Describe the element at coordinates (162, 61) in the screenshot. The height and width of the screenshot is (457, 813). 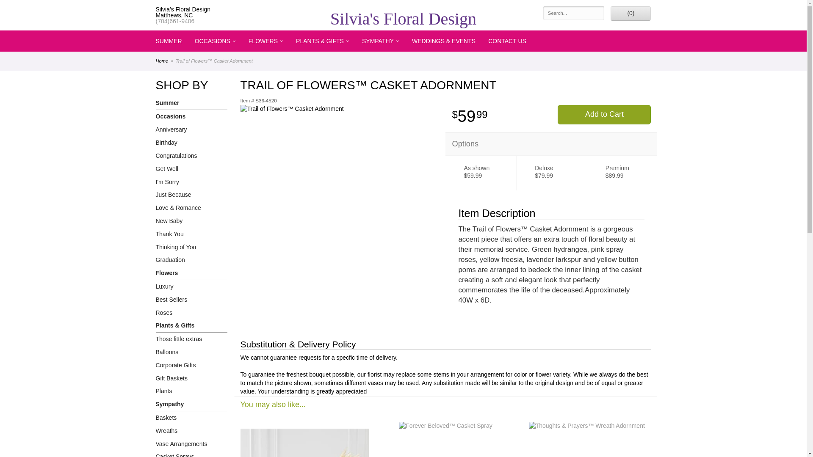
I see `Home` at that location.